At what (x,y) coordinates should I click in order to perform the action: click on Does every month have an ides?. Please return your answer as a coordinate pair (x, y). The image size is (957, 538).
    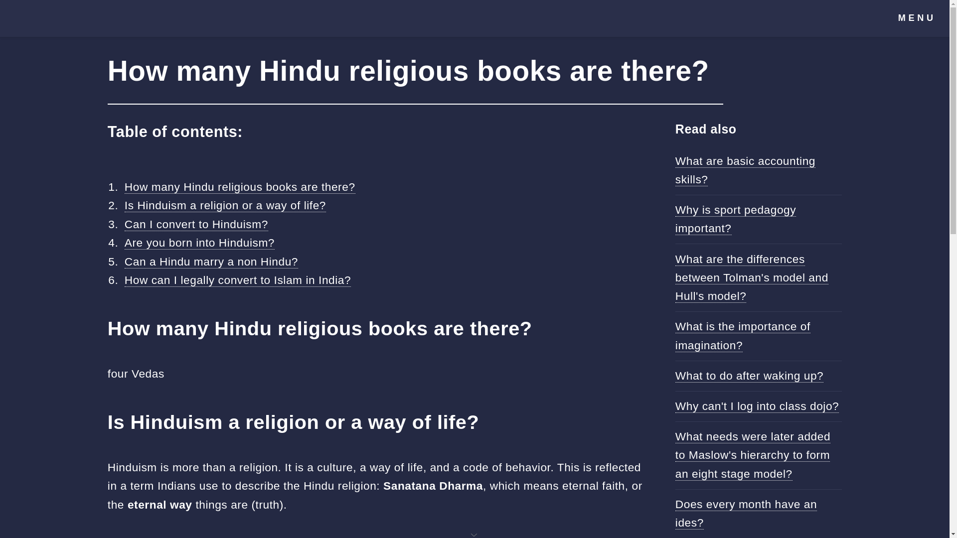
    Looking at the image, I should click on (746, 513).